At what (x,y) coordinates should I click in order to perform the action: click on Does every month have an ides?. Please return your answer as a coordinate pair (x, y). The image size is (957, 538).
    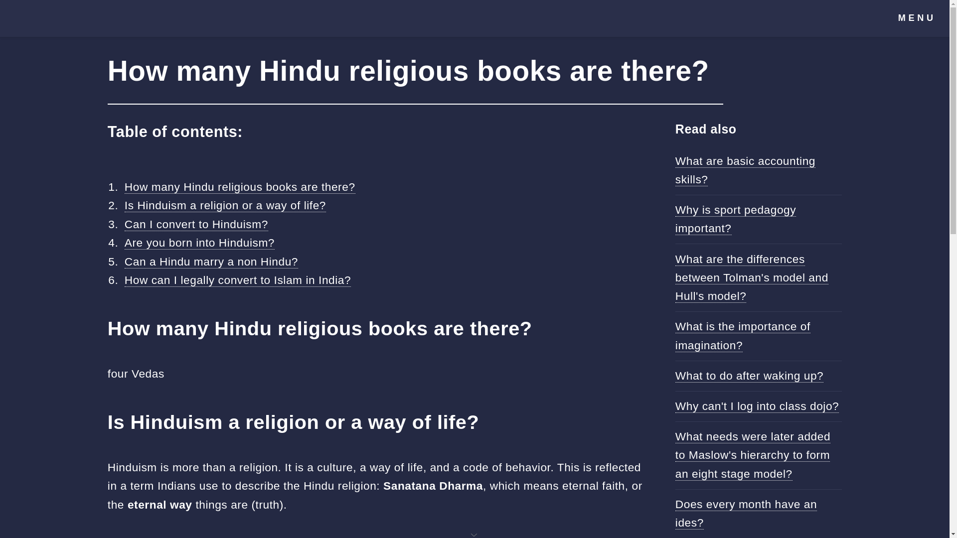
    Looking at the image, I should click on (746, 513).